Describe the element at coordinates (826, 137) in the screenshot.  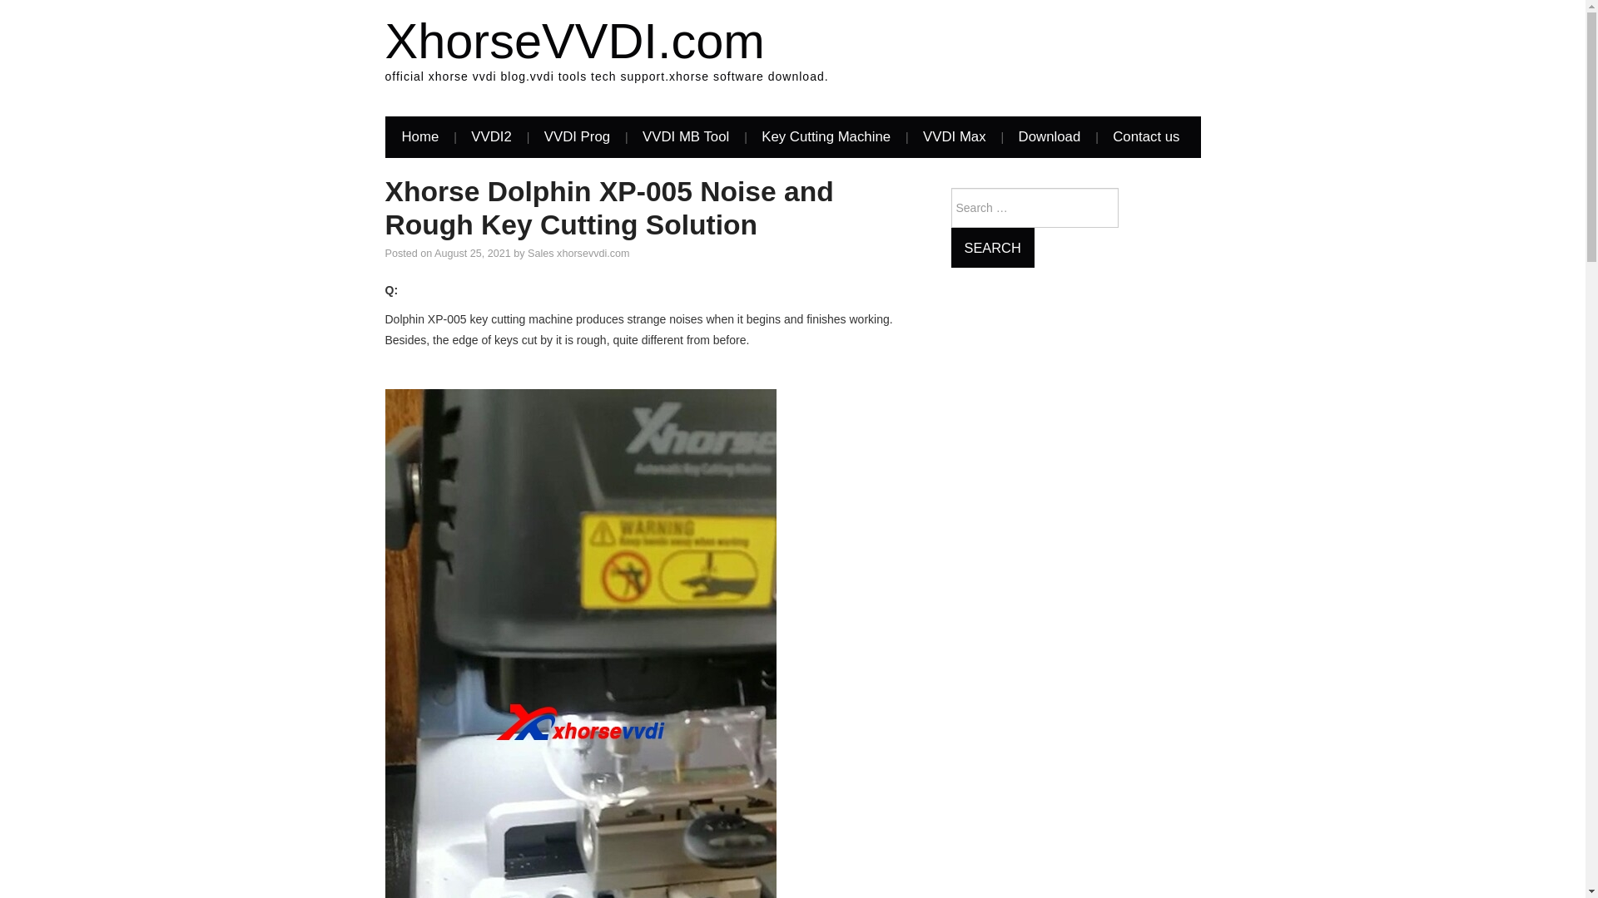
I see `Key Cutting Machine` at that location.